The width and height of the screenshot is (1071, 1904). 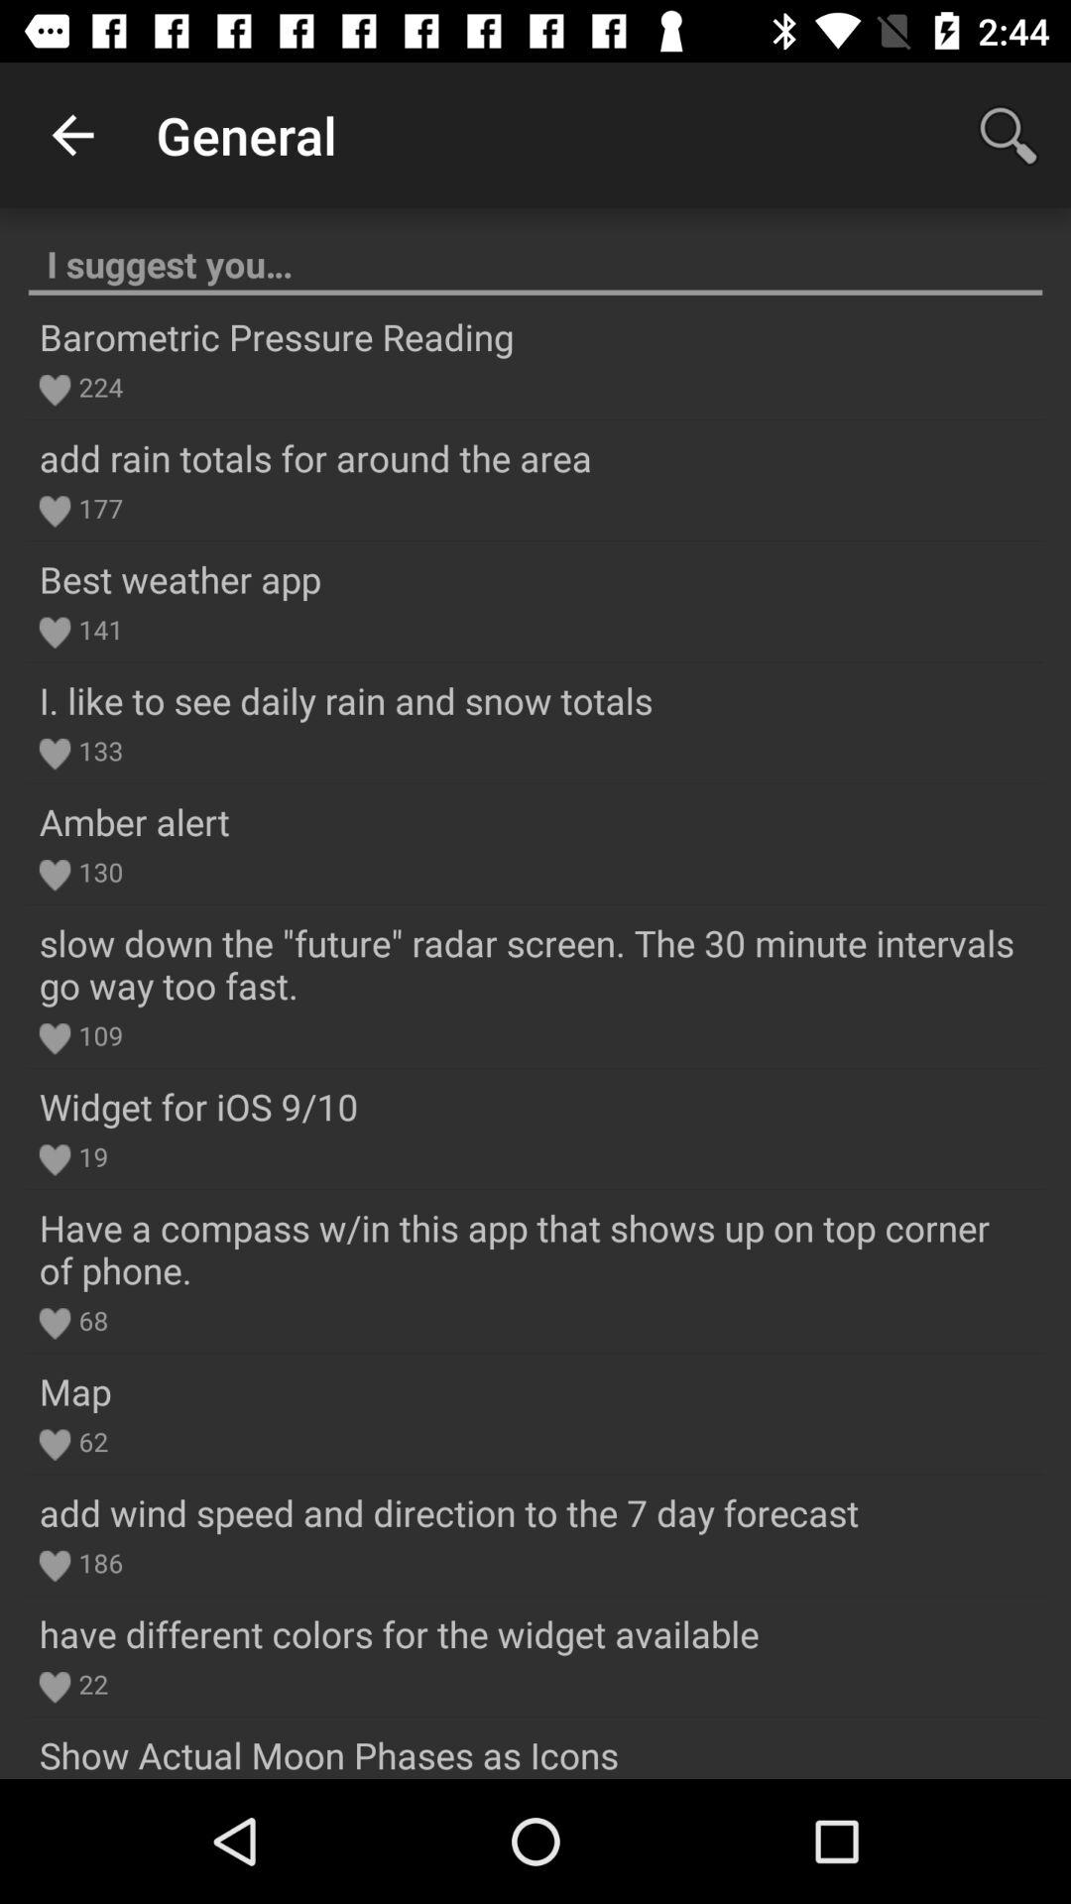 I want to click on scroll until 186, so click(x=97, y=1563).